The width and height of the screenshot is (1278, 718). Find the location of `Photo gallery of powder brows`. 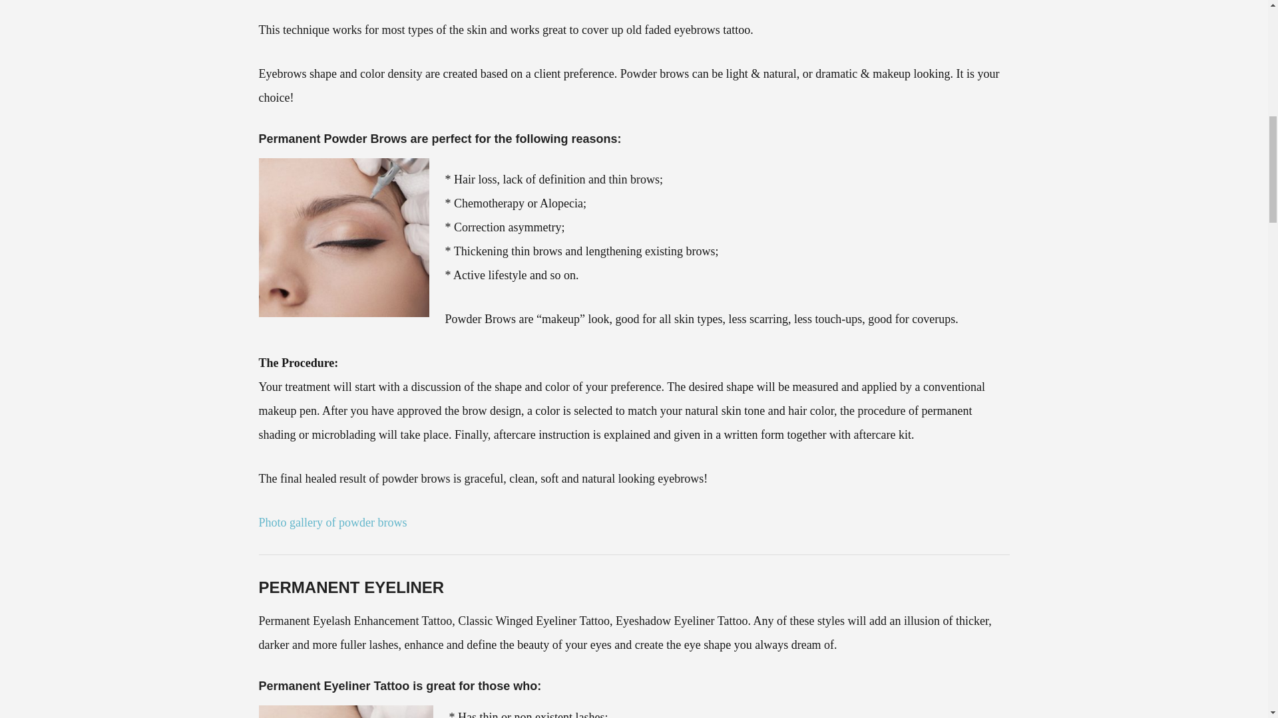

Photo gallery of powder brows is located at coordinates (331, 523).